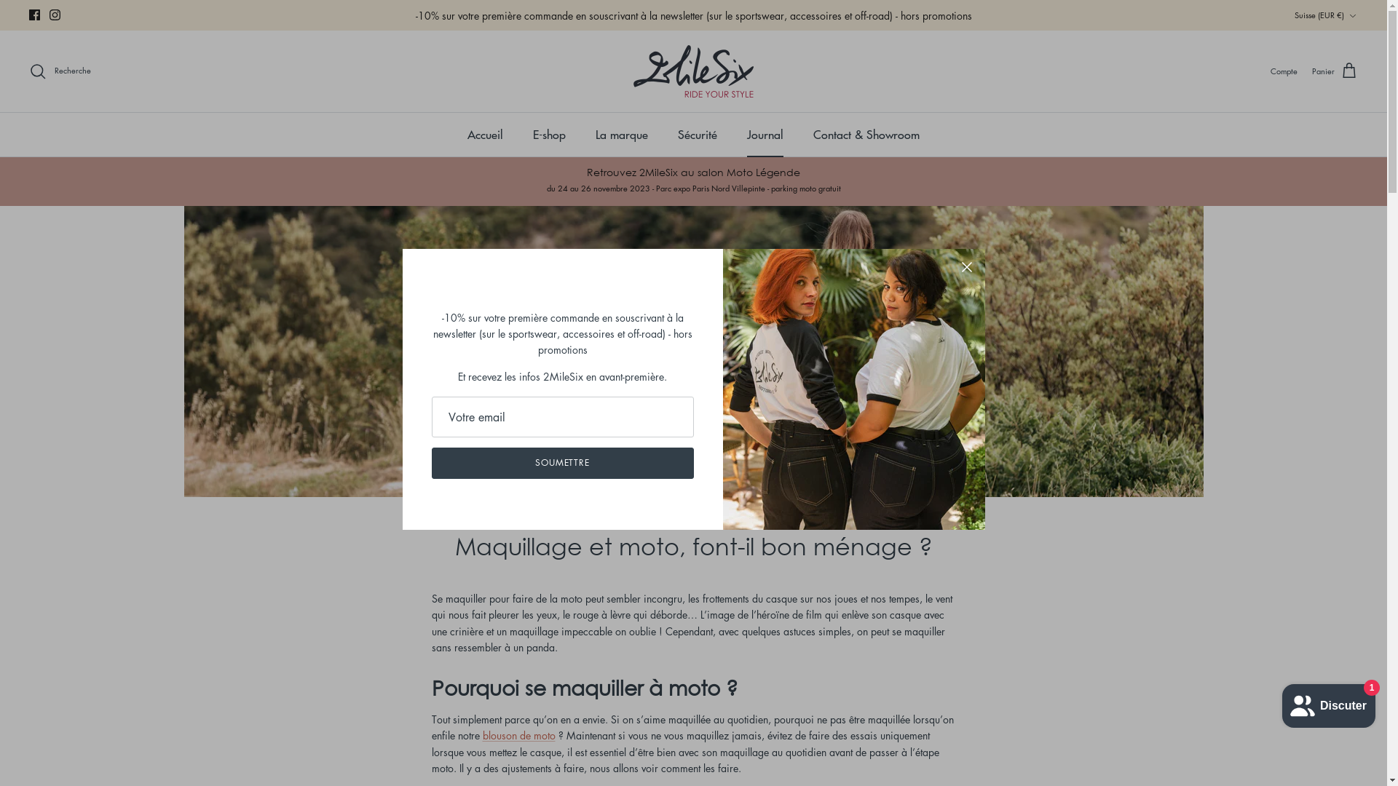 The image size is (1398, 786). Describe the element at coordinates (866, 135) in the screenshot. I see `Contact & Showroom` at that location.